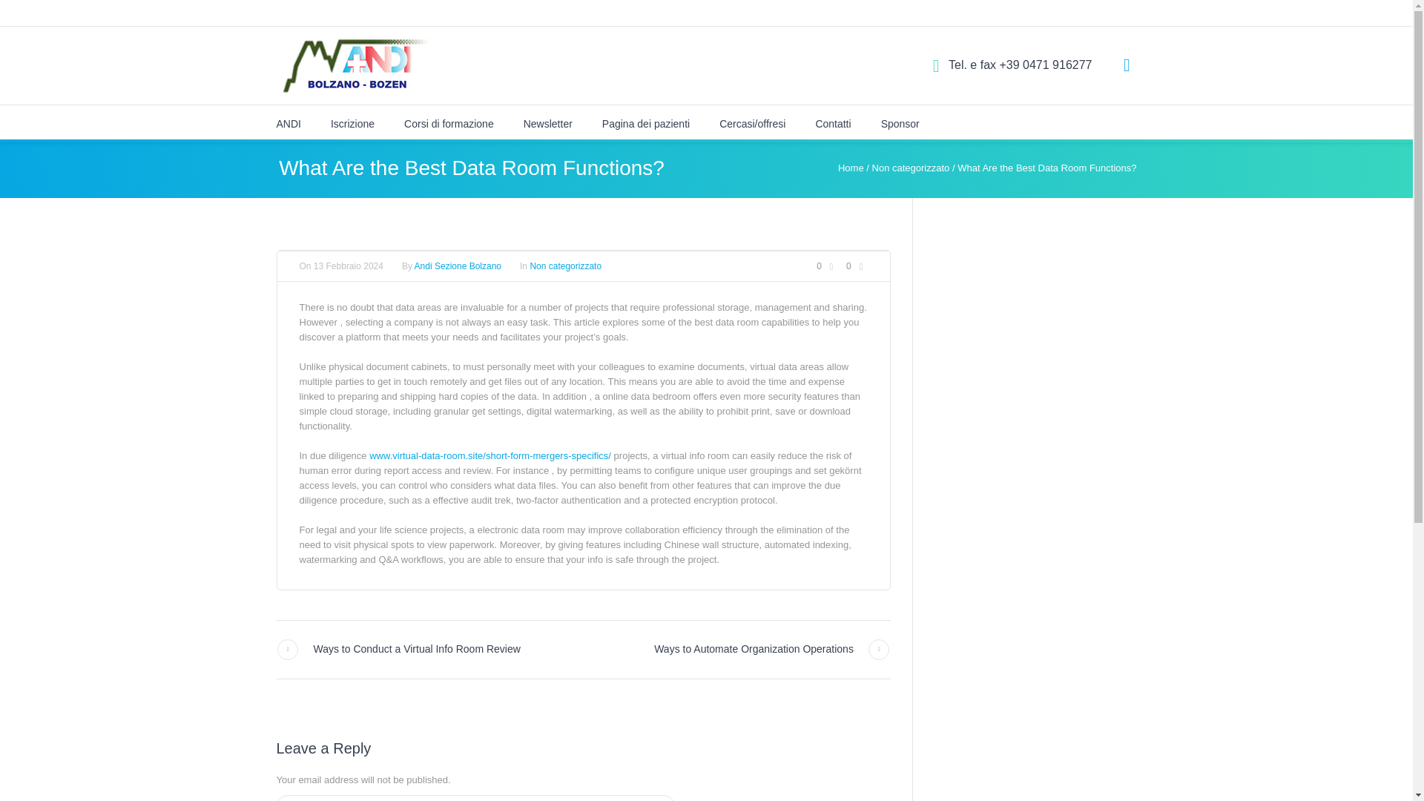  What do you see at coordinates (457, 266) in the screenshot?
I see `Andi Sezione Bolzano` at bounding box center [457, 266].